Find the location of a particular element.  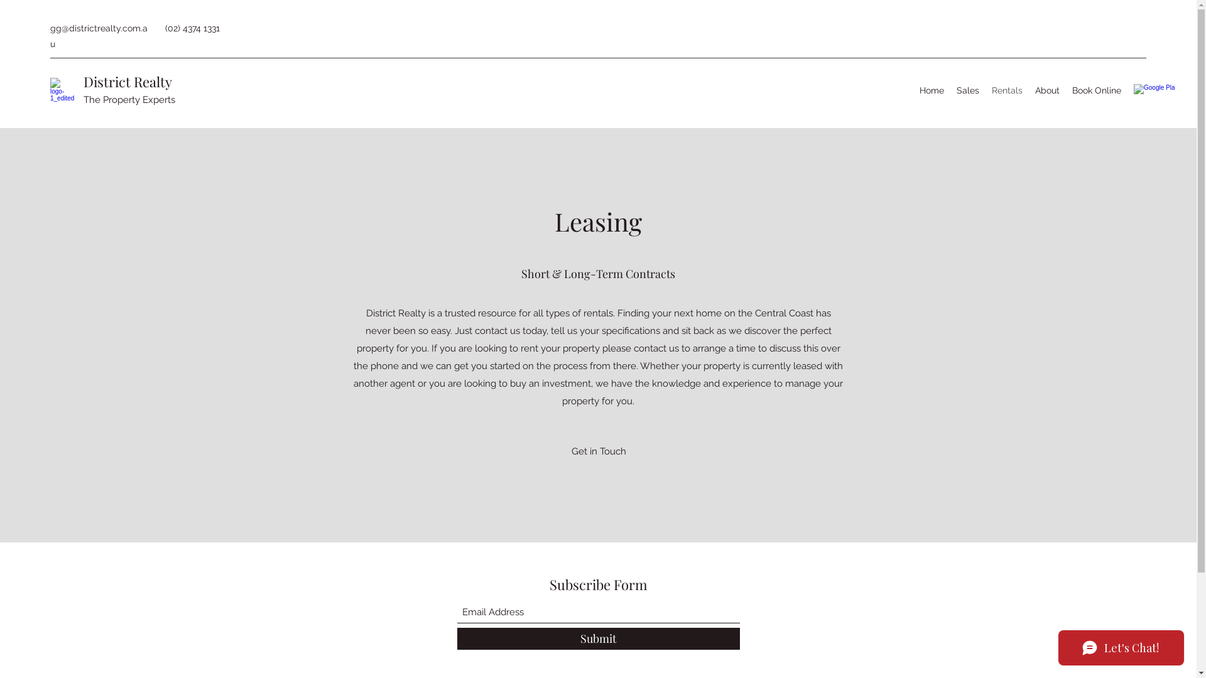

Get in Touch is located at coordinates (599, 451).